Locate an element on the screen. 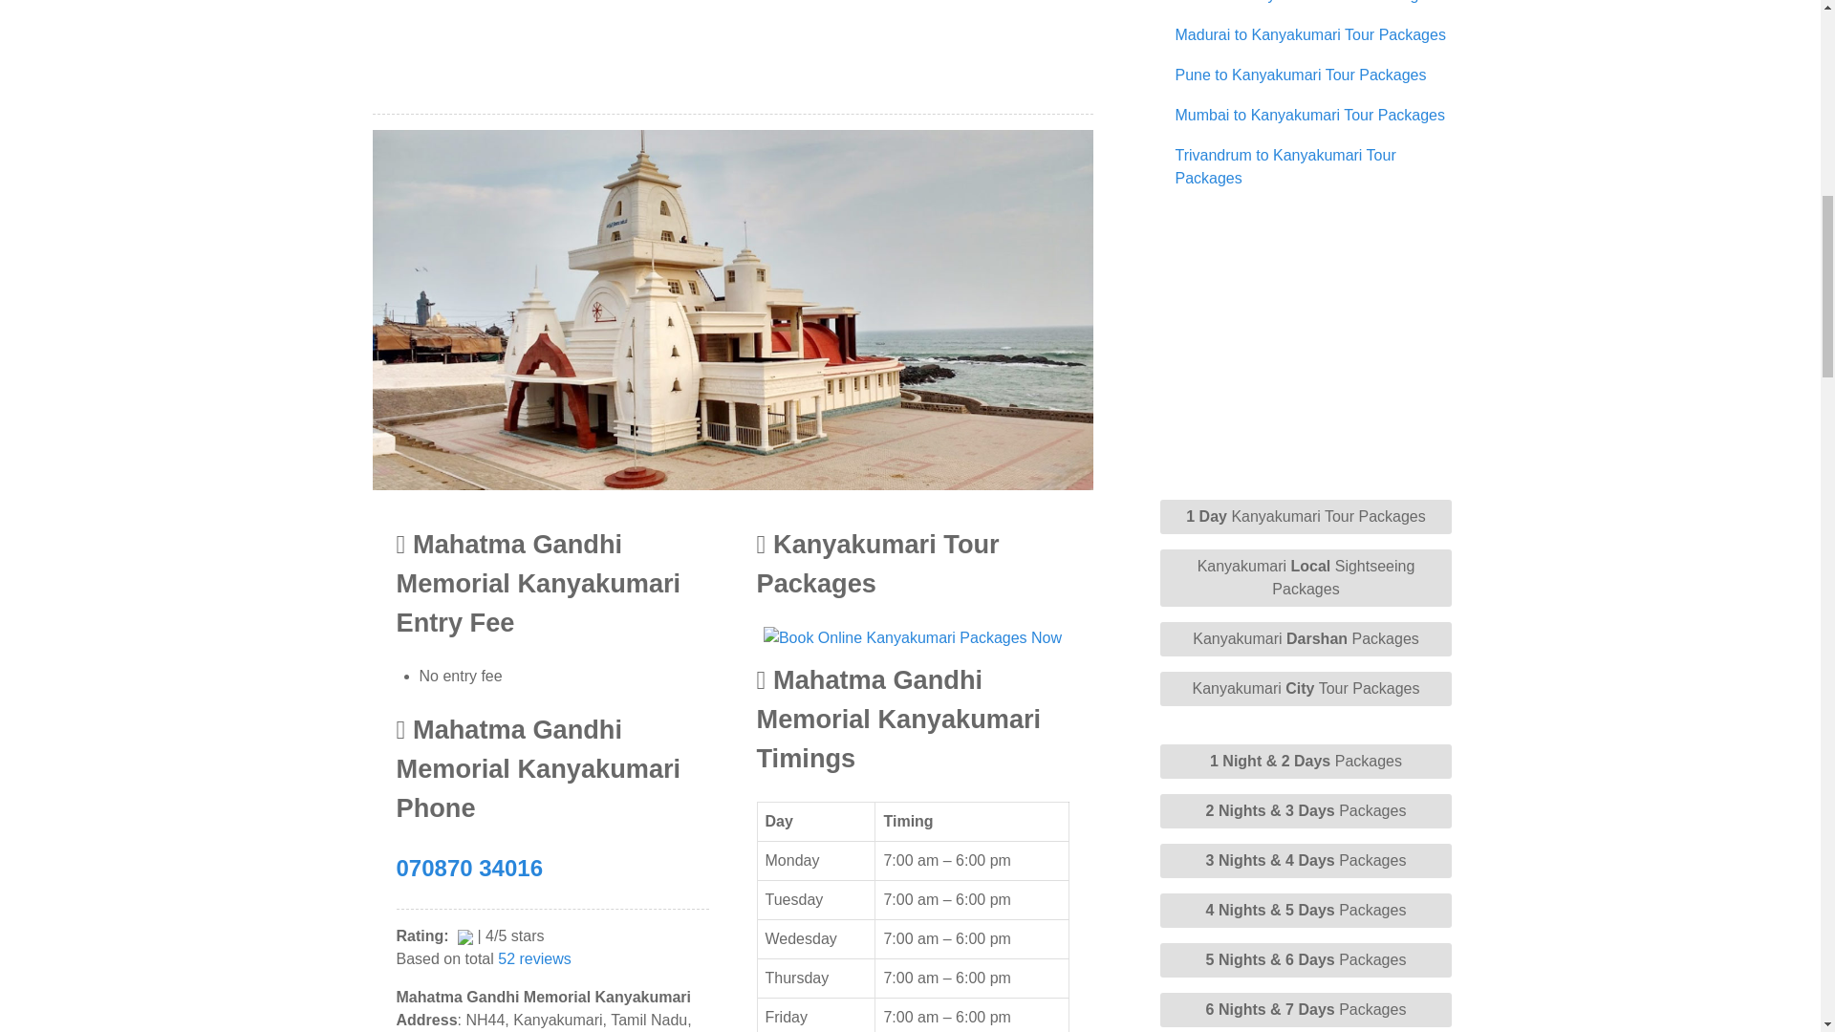 This screenshot has width=1835, height=1032. Advertisement is located at coordinates (732, 54).